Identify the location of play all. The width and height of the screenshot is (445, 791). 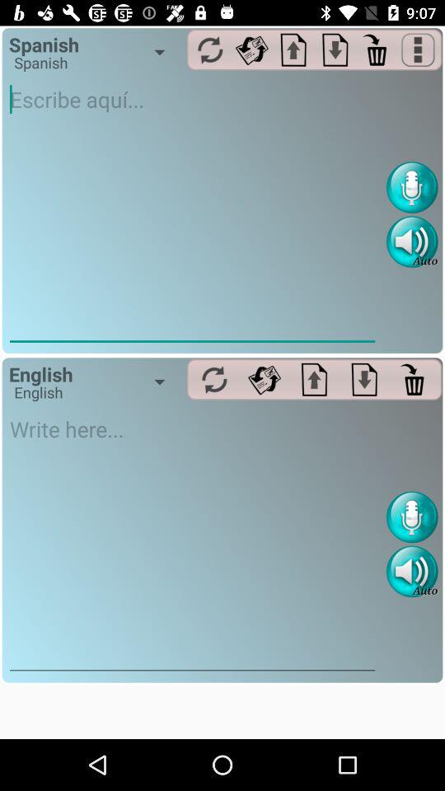
(214, 379).